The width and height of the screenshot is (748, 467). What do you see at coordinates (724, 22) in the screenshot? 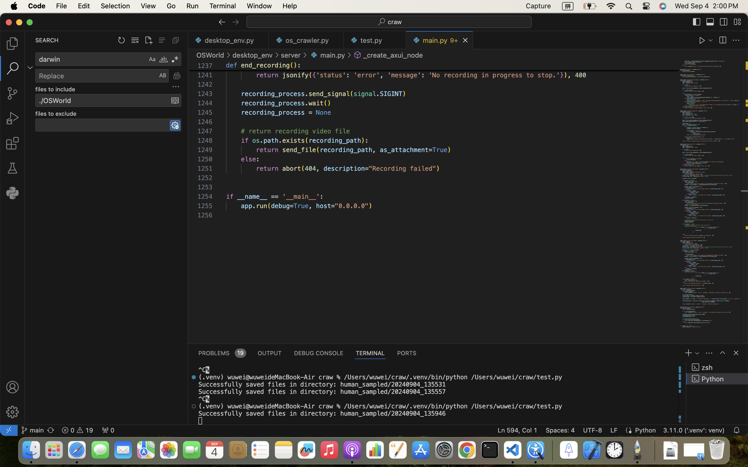
I see `` at bounding box center [724, 22].